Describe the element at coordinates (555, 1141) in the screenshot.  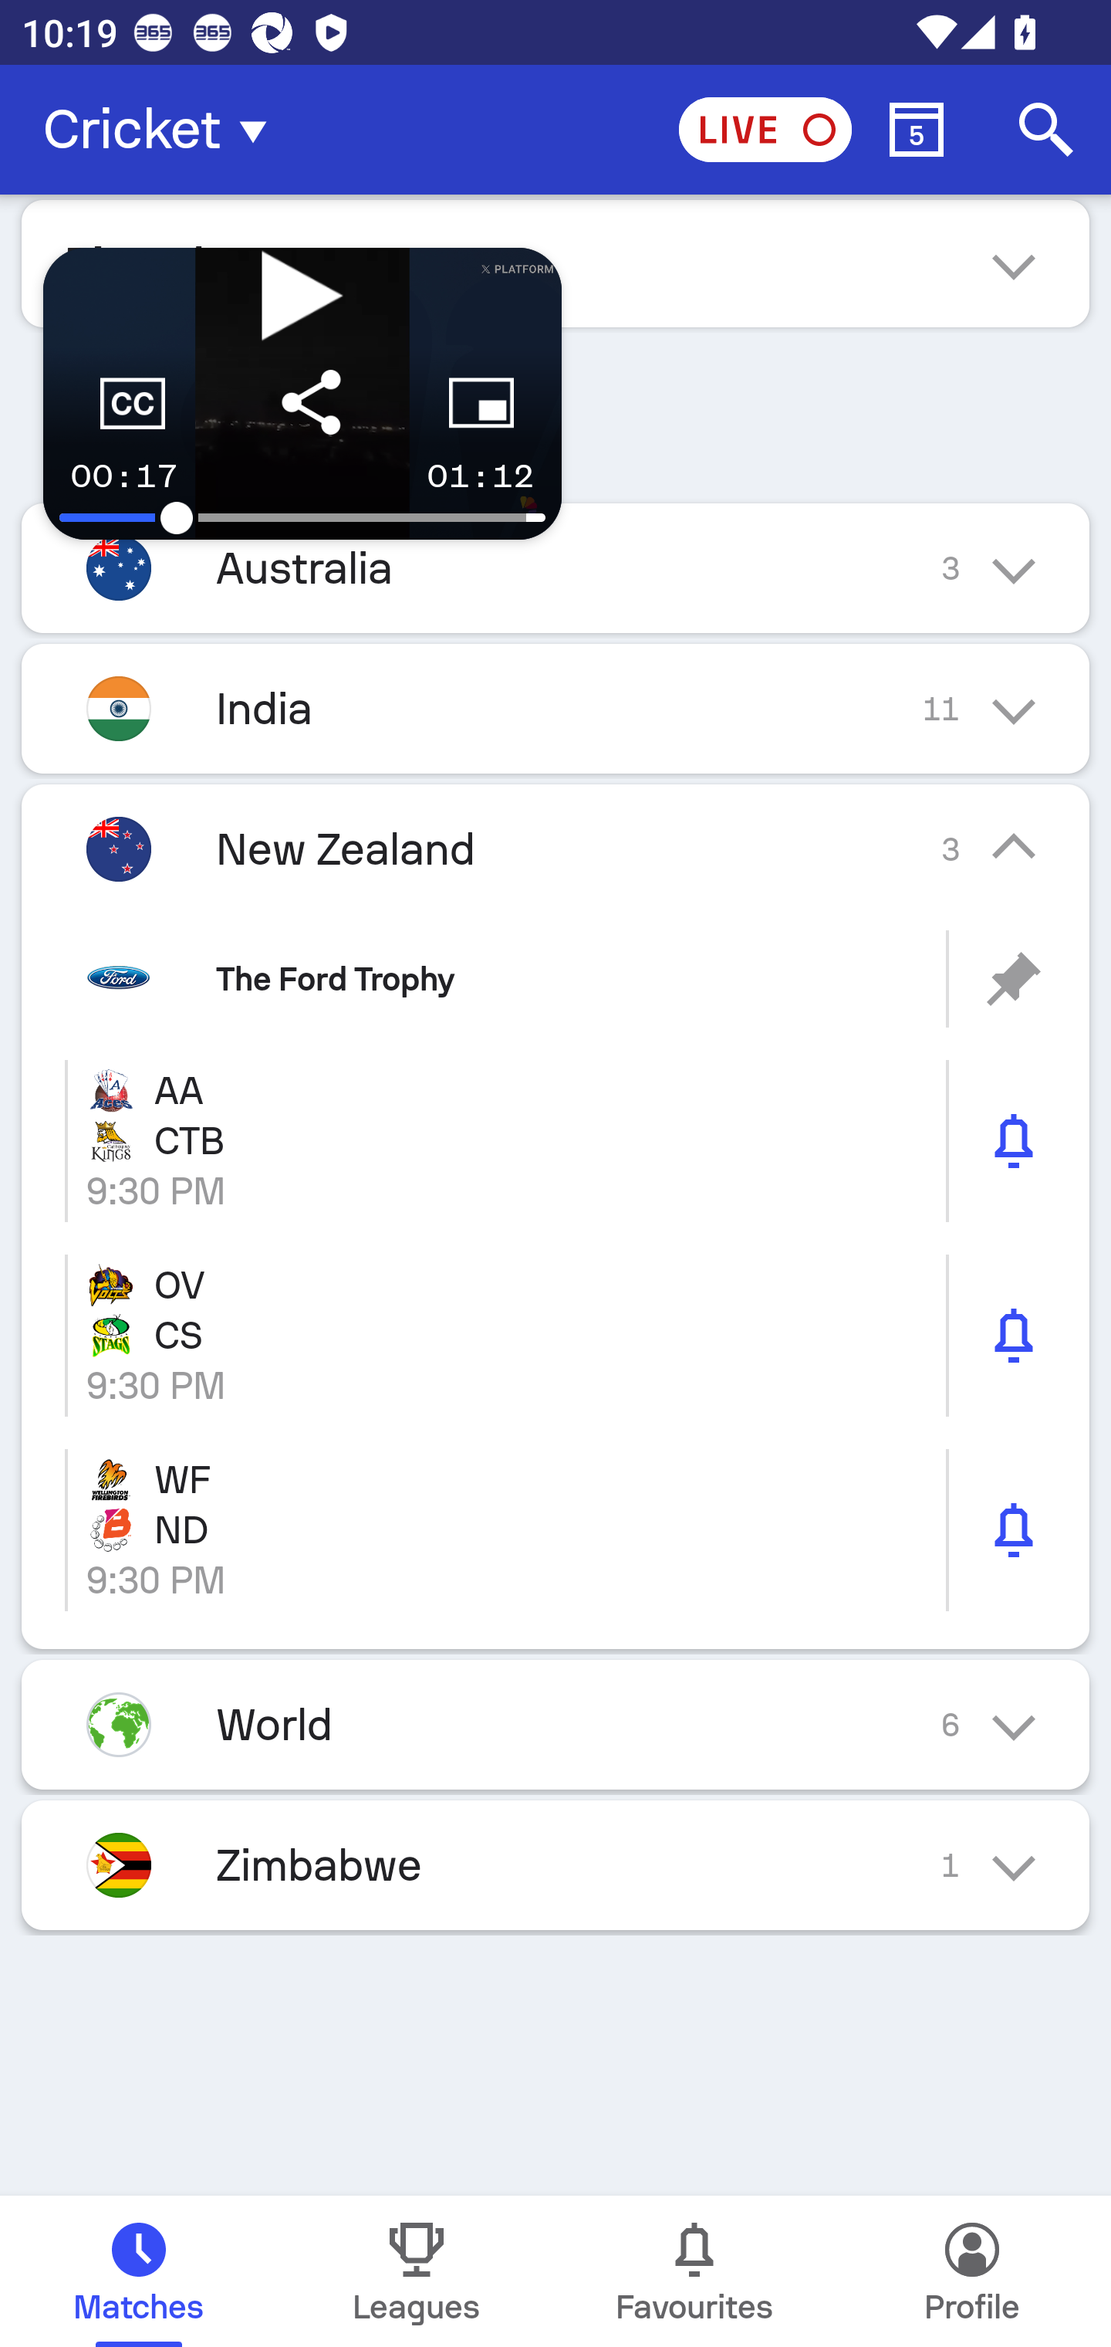
I see `AA CTB 9:30 PM` at that location.